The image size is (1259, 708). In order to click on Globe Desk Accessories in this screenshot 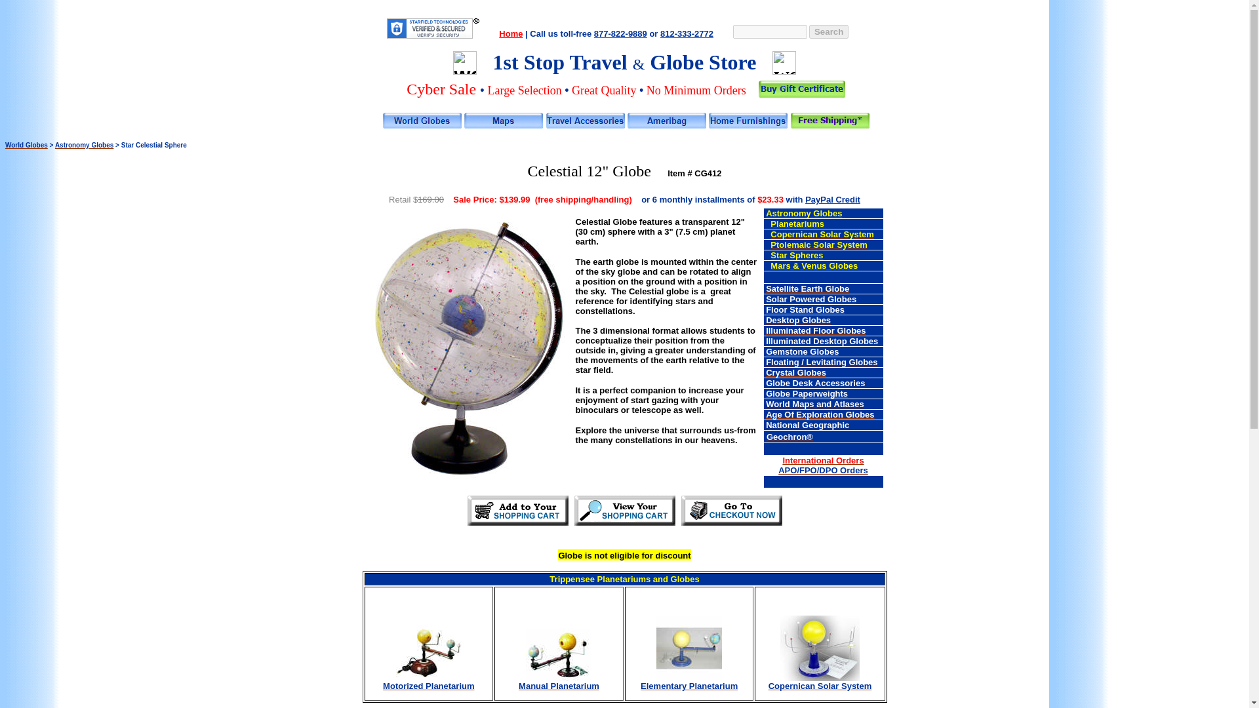, I will do `click(815, 382)`.